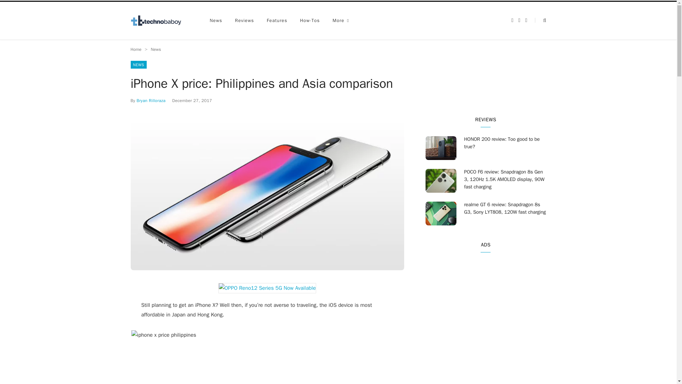 Image resolution: width=682 pixels, height=384 pixels. Describe the element at coordinates (139, 65) in the screenshot. I see `NEWS` at that location.